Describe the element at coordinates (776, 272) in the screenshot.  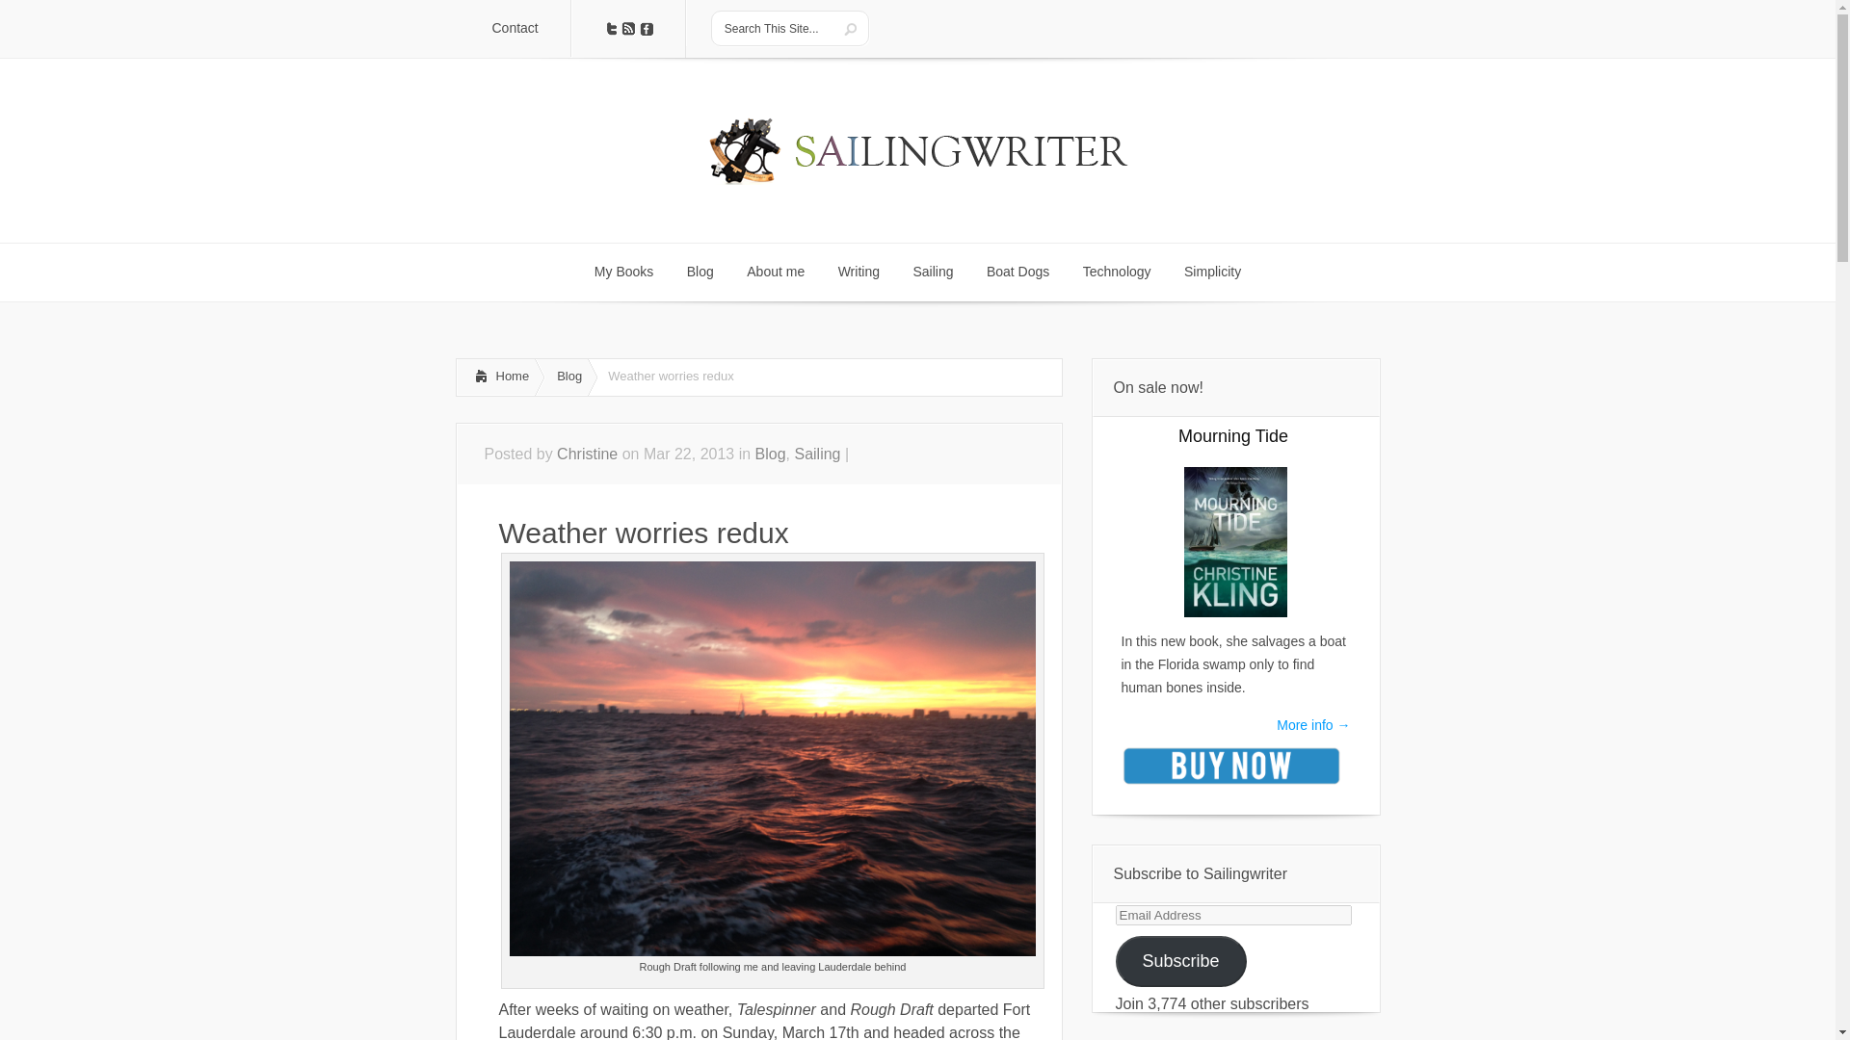
I see `About me` at that location.